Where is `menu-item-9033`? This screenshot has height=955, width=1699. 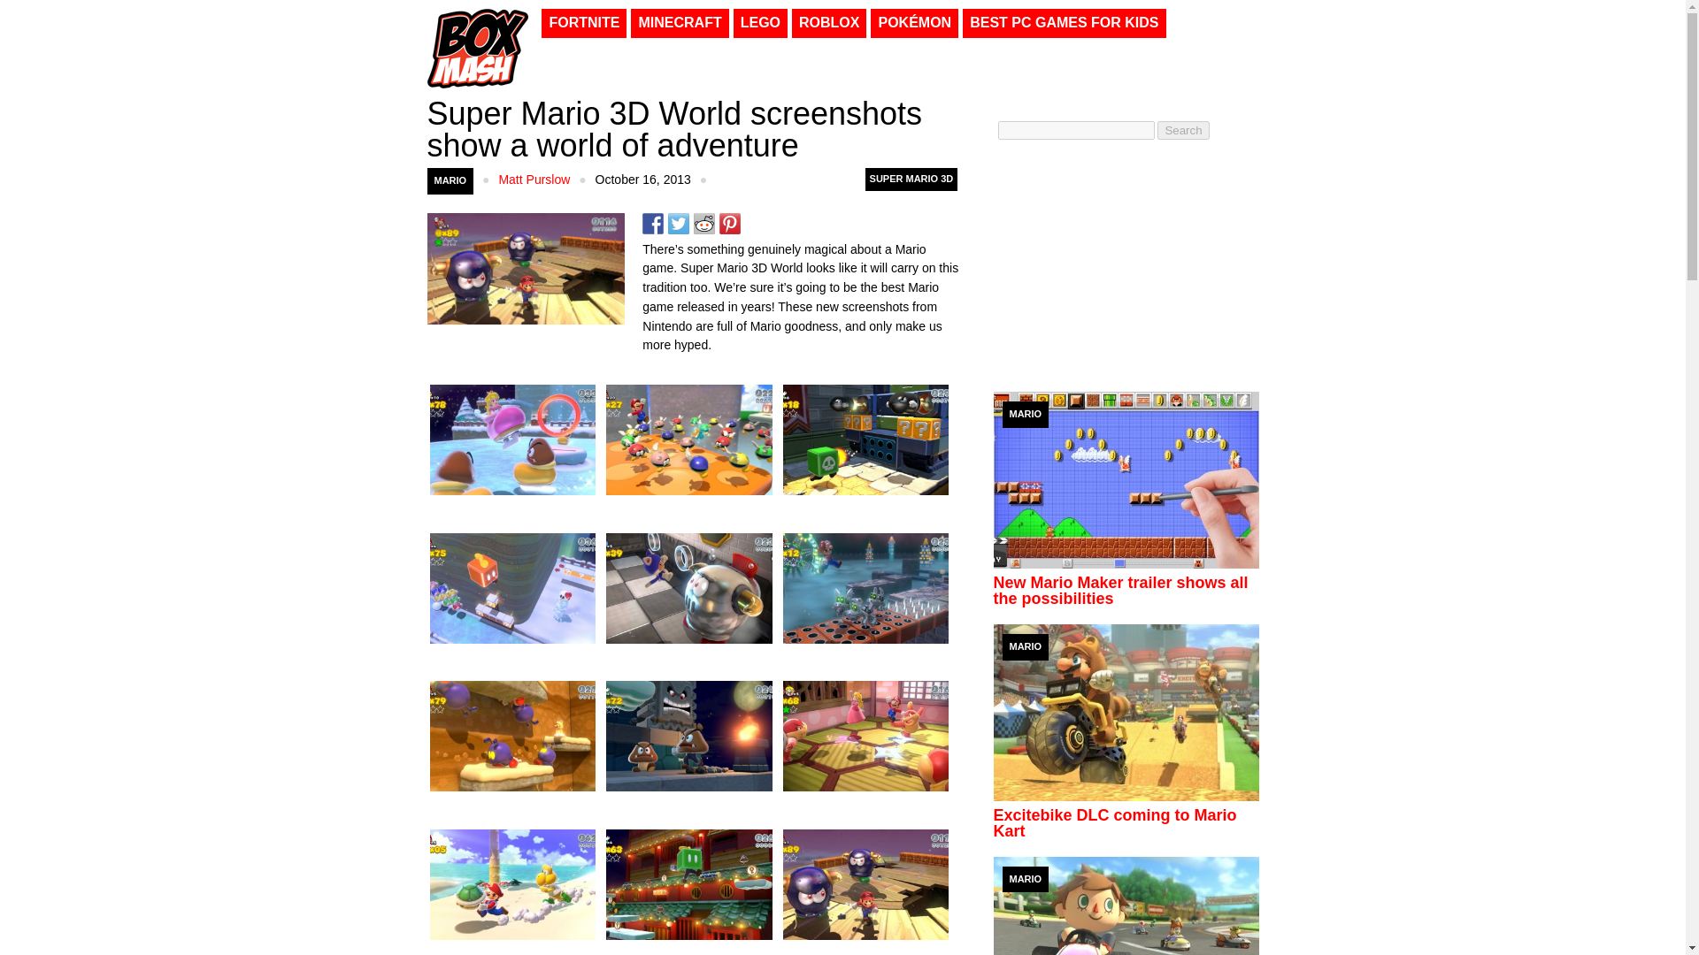 menu-item-9033 is located at coordinates (584, 23).